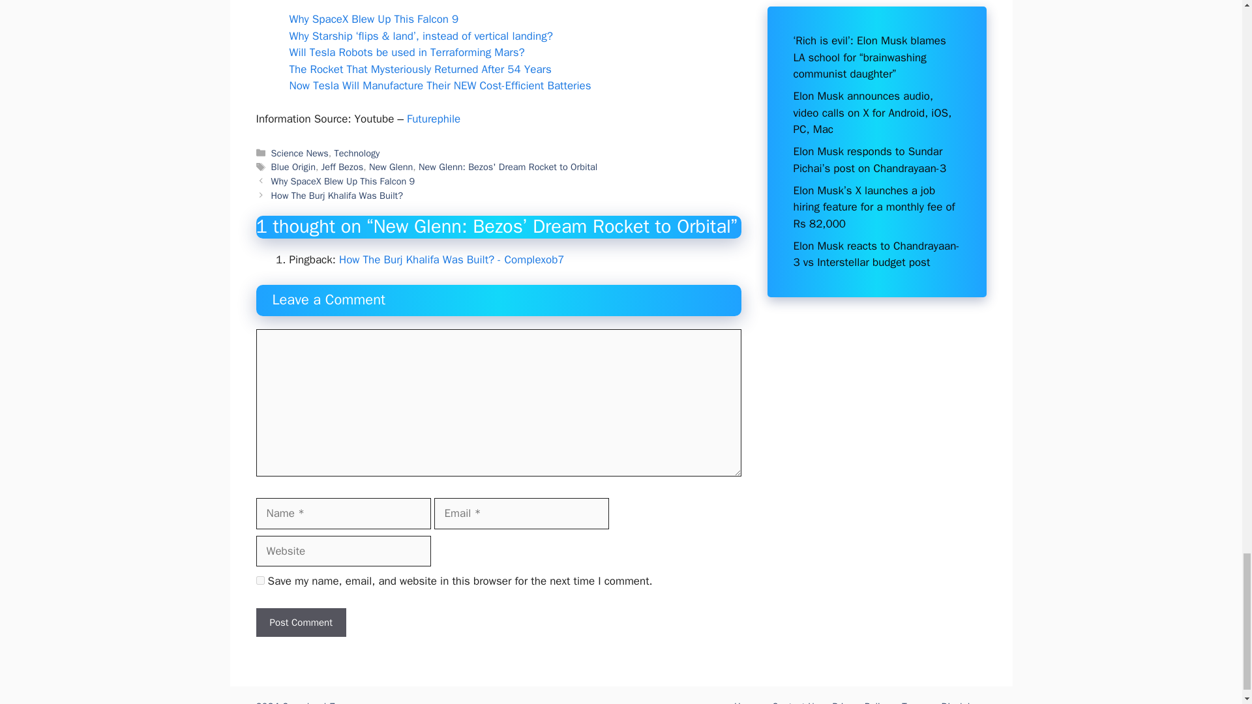  I want to click on Futurephile, so click(434, 119).